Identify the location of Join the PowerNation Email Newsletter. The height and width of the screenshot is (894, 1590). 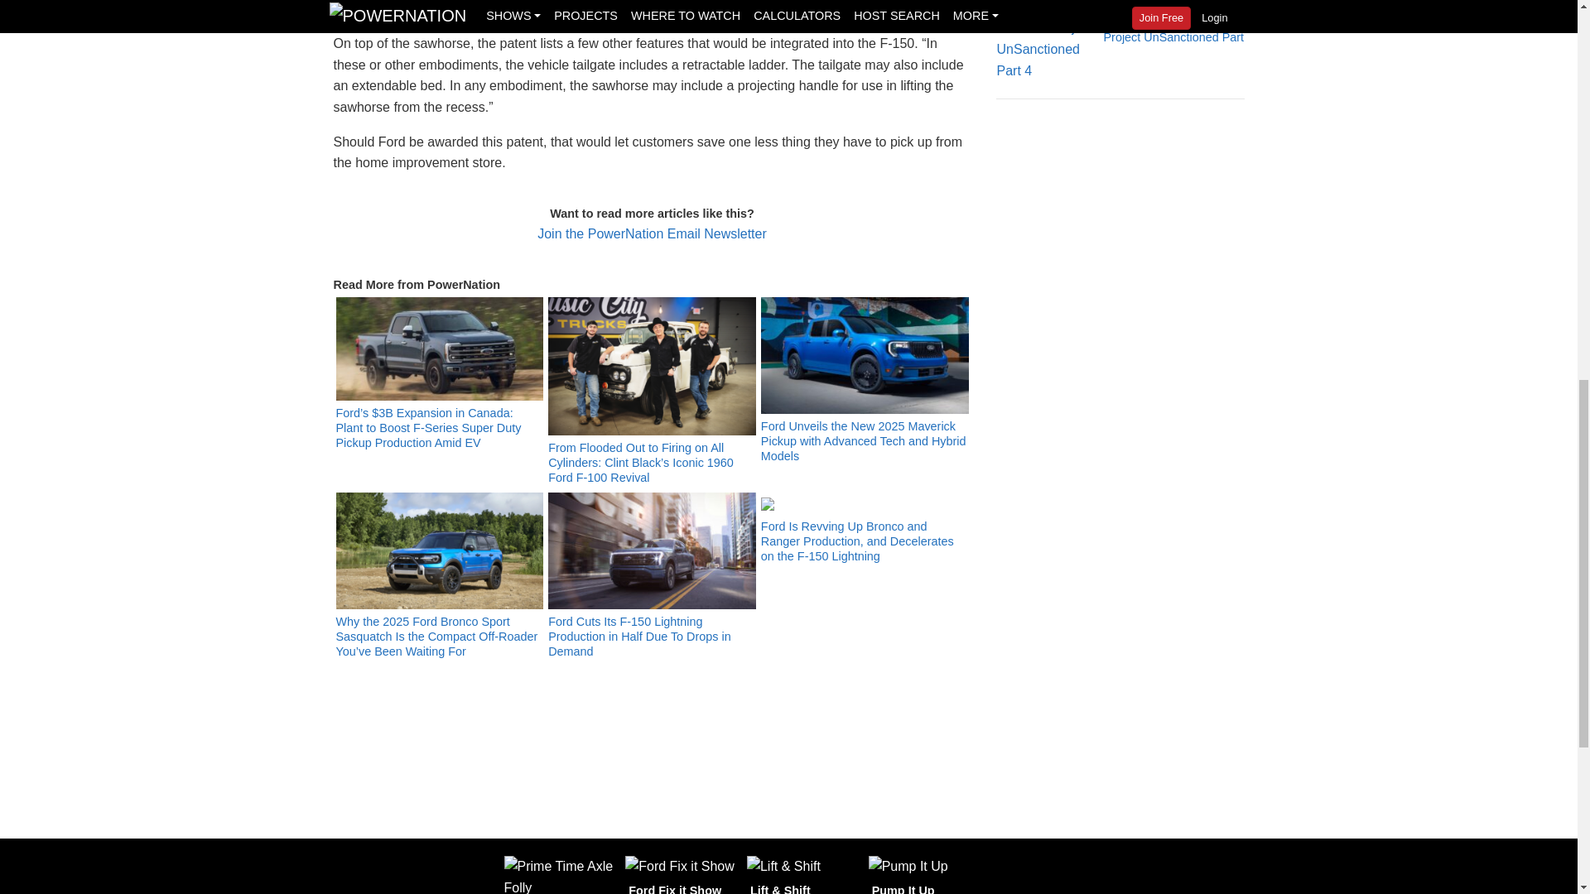
(651, 233).